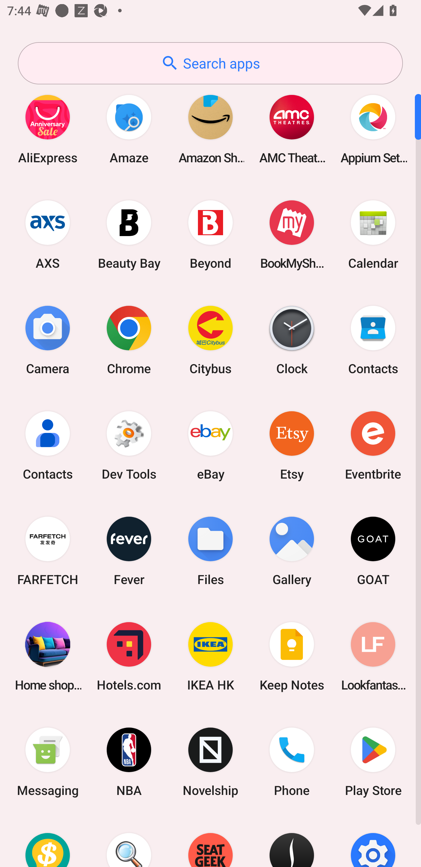  What do you see at coordinates (48, 656) in the screenshot?
I see `Home shopping` at bounding box center [48, 656].